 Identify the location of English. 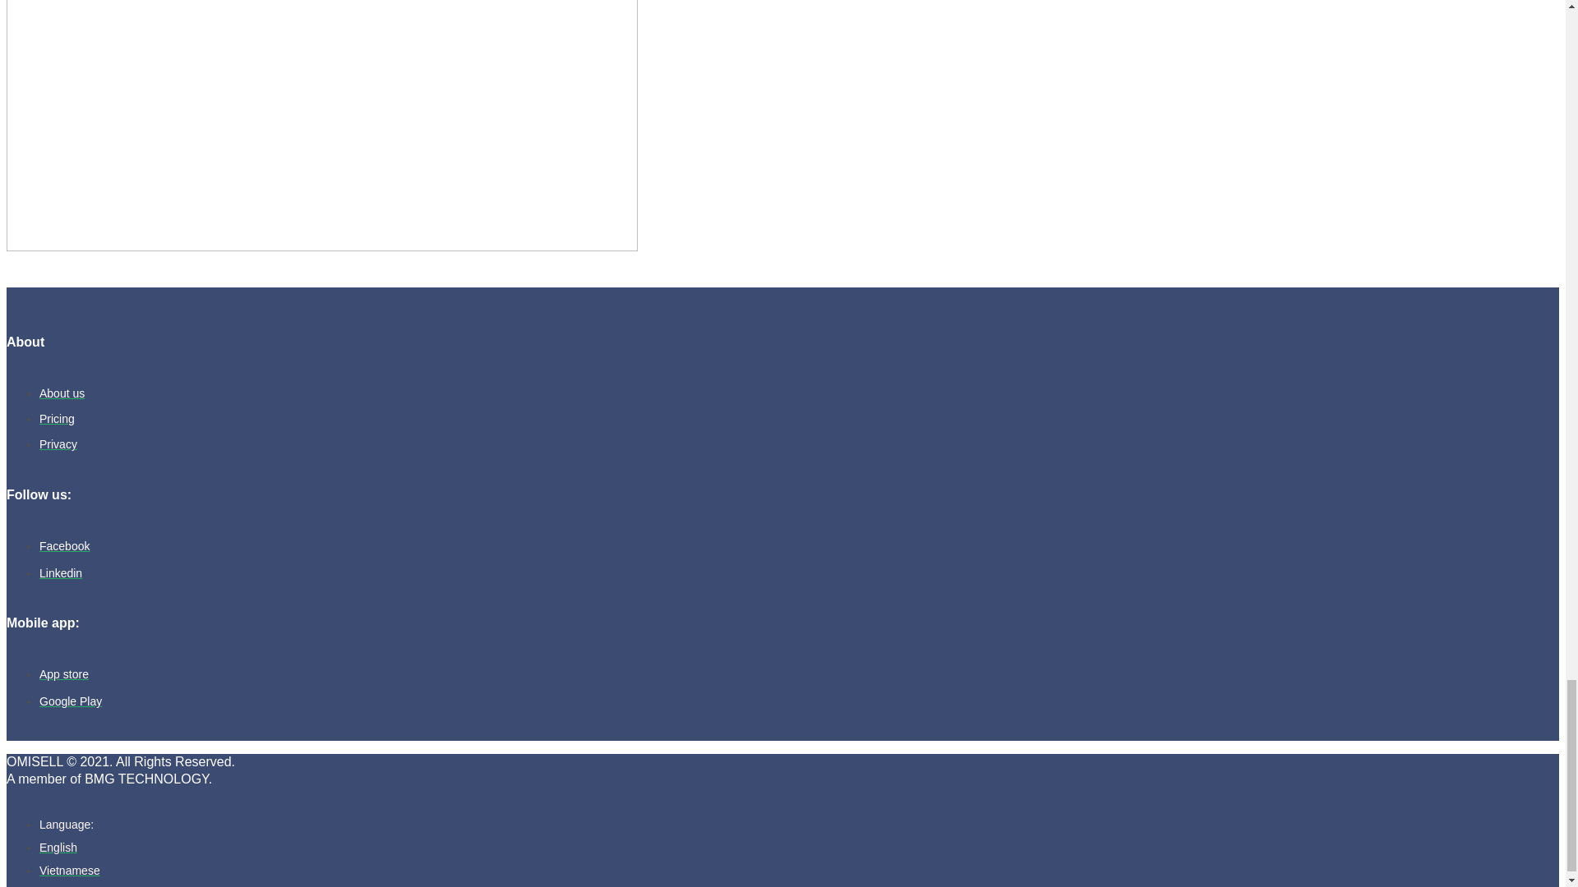
(58, 848).